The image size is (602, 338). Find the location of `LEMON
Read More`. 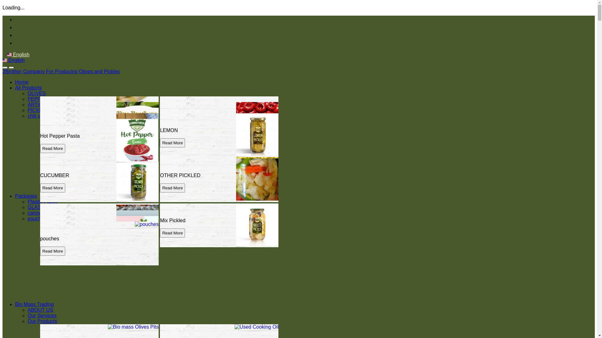

LEMON
Read More is located at coordinates (219, 135).